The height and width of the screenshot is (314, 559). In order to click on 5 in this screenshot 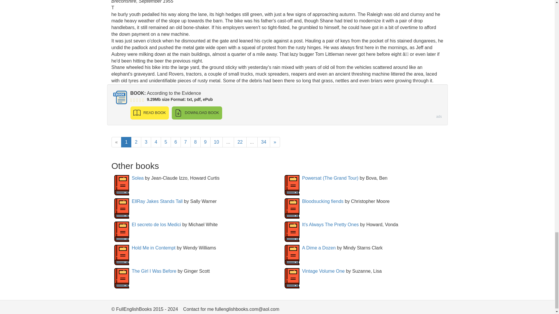, I will do `click(166, 142)`.